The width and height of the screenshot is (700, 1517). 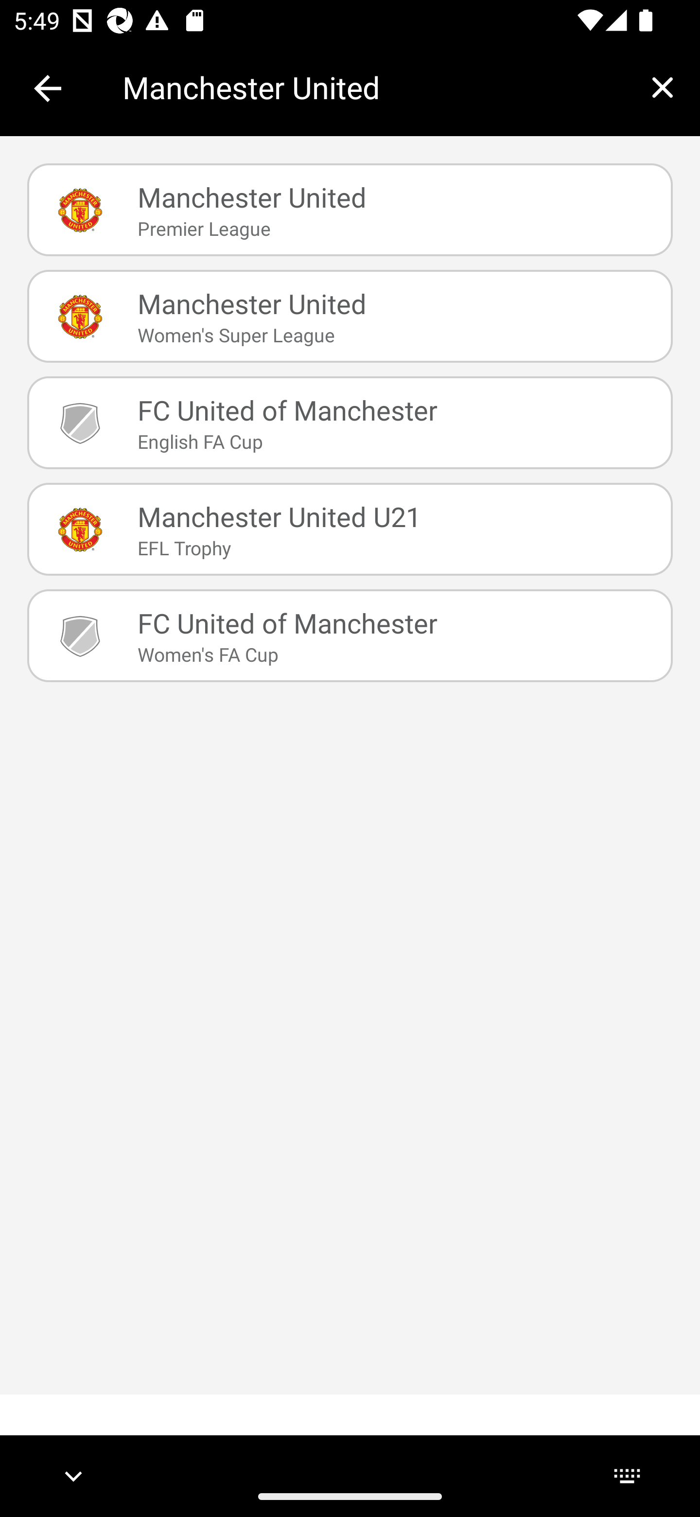 What do you see at coordinates (373, 88) in the screenshot?
I see `Manchester United` at bounding box center [373, 88].